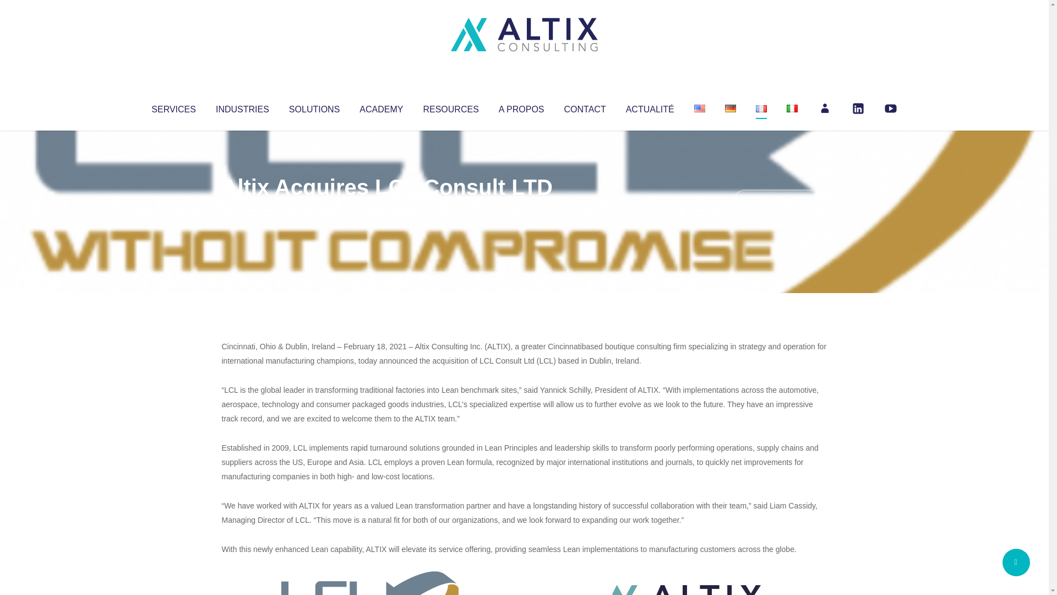 The height and width of the screenshot is (595, 1057). I want to click on ACADEMY, so click(381, 107).